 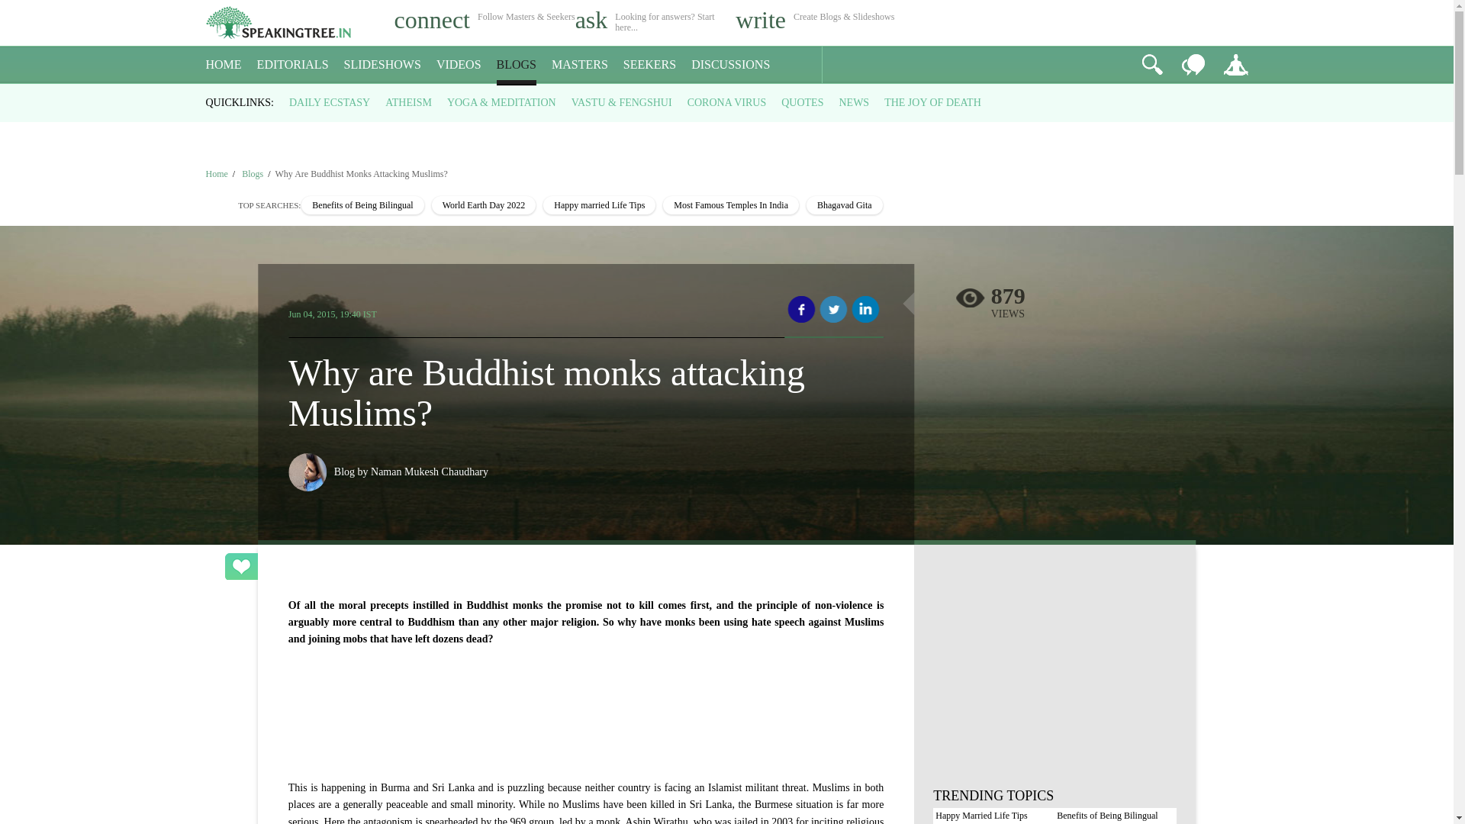 I want to click on ATHEISM, so click(x=408, y=102).